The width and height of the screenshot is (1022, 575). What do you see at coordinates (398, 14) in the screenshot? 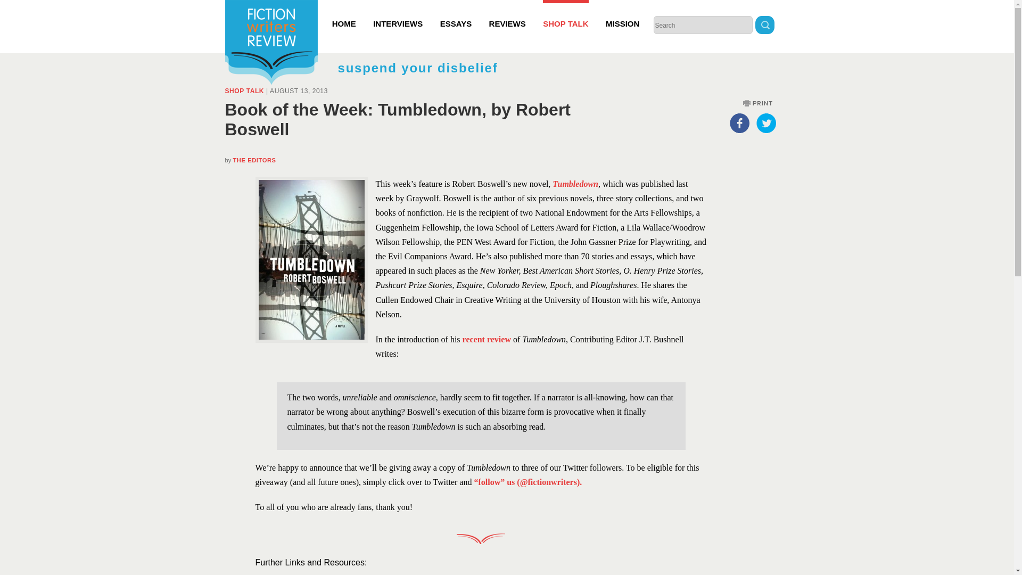
I see `INTERVIEWS` at bounding box center [398, 14].